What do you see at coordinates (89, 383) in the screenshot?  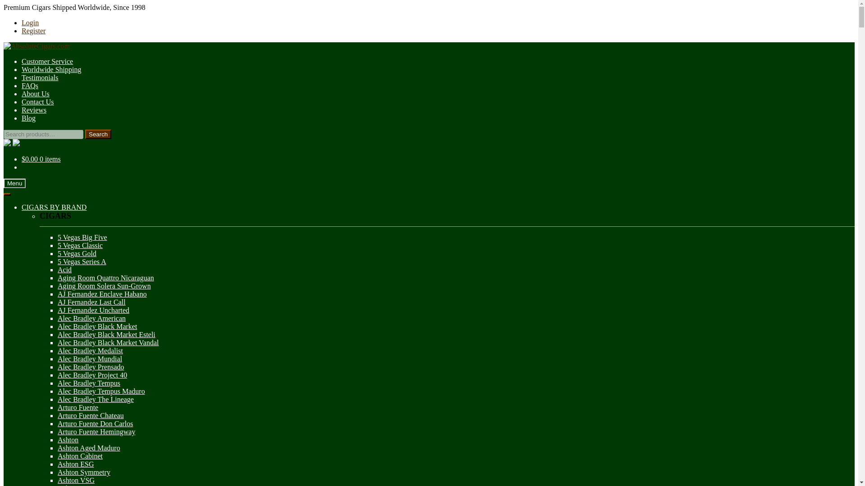 I see `Alec Bradley Tempus` at bounding box center [89, 383].